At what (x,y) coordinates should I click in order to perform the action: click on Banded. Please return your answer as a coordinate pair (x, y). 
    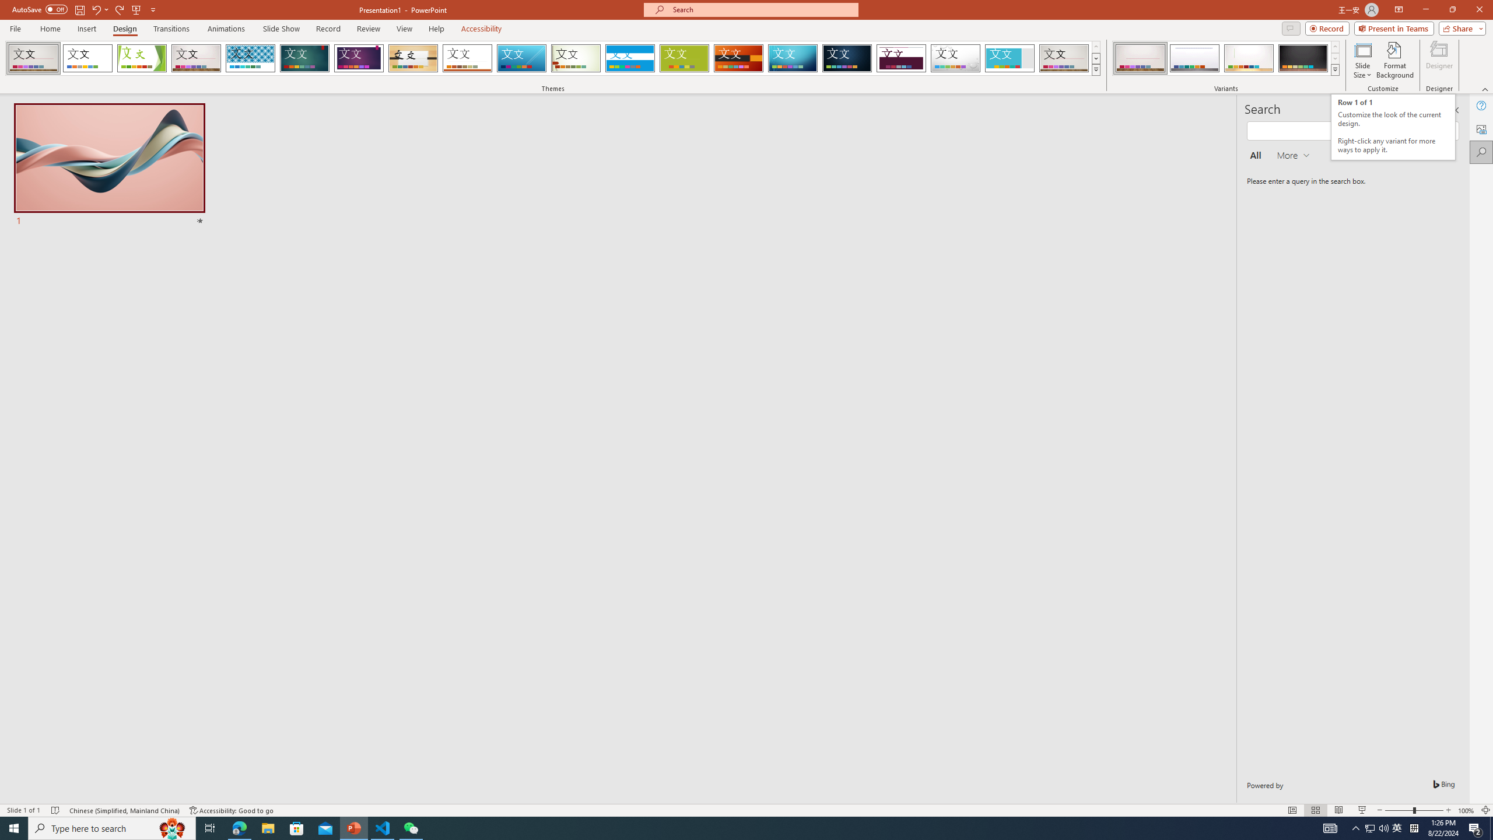
    Looking at the image, I should click on (630, 58).